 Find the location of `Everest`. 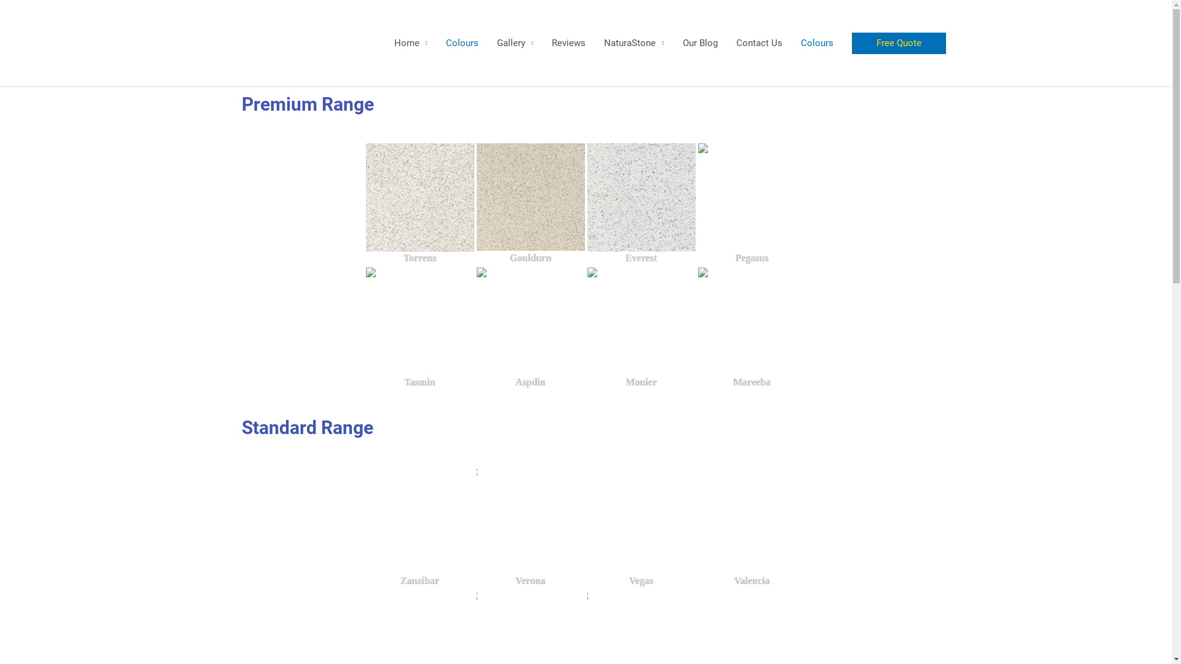

Everest is located at coordinates (641, 197).